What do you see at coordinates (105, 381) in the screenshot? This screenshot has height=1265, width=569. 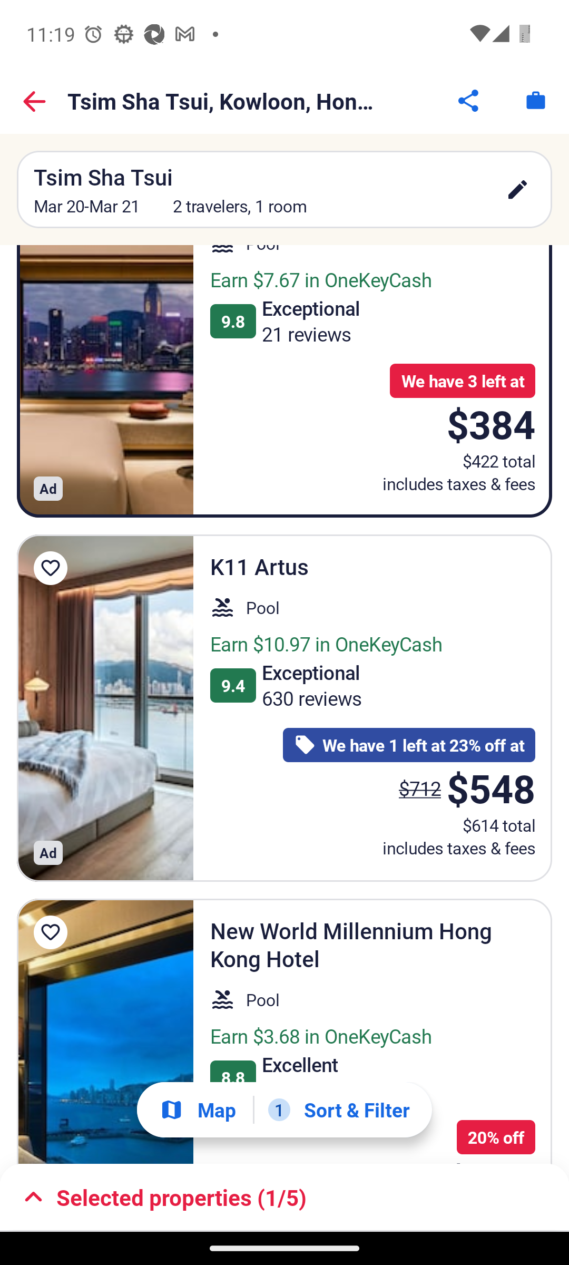 I see `Regent Hong Kong` at bounding box center [105, 381].